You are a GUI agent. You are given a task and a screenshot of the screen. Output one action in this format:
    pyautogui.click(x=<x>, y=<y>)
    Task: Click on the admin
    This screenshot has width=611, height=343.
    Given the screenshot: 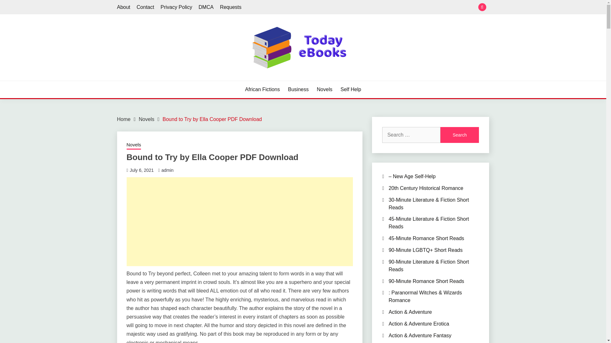 What is the action you would take?
    pyautogui.click(x=167, y=170)
    